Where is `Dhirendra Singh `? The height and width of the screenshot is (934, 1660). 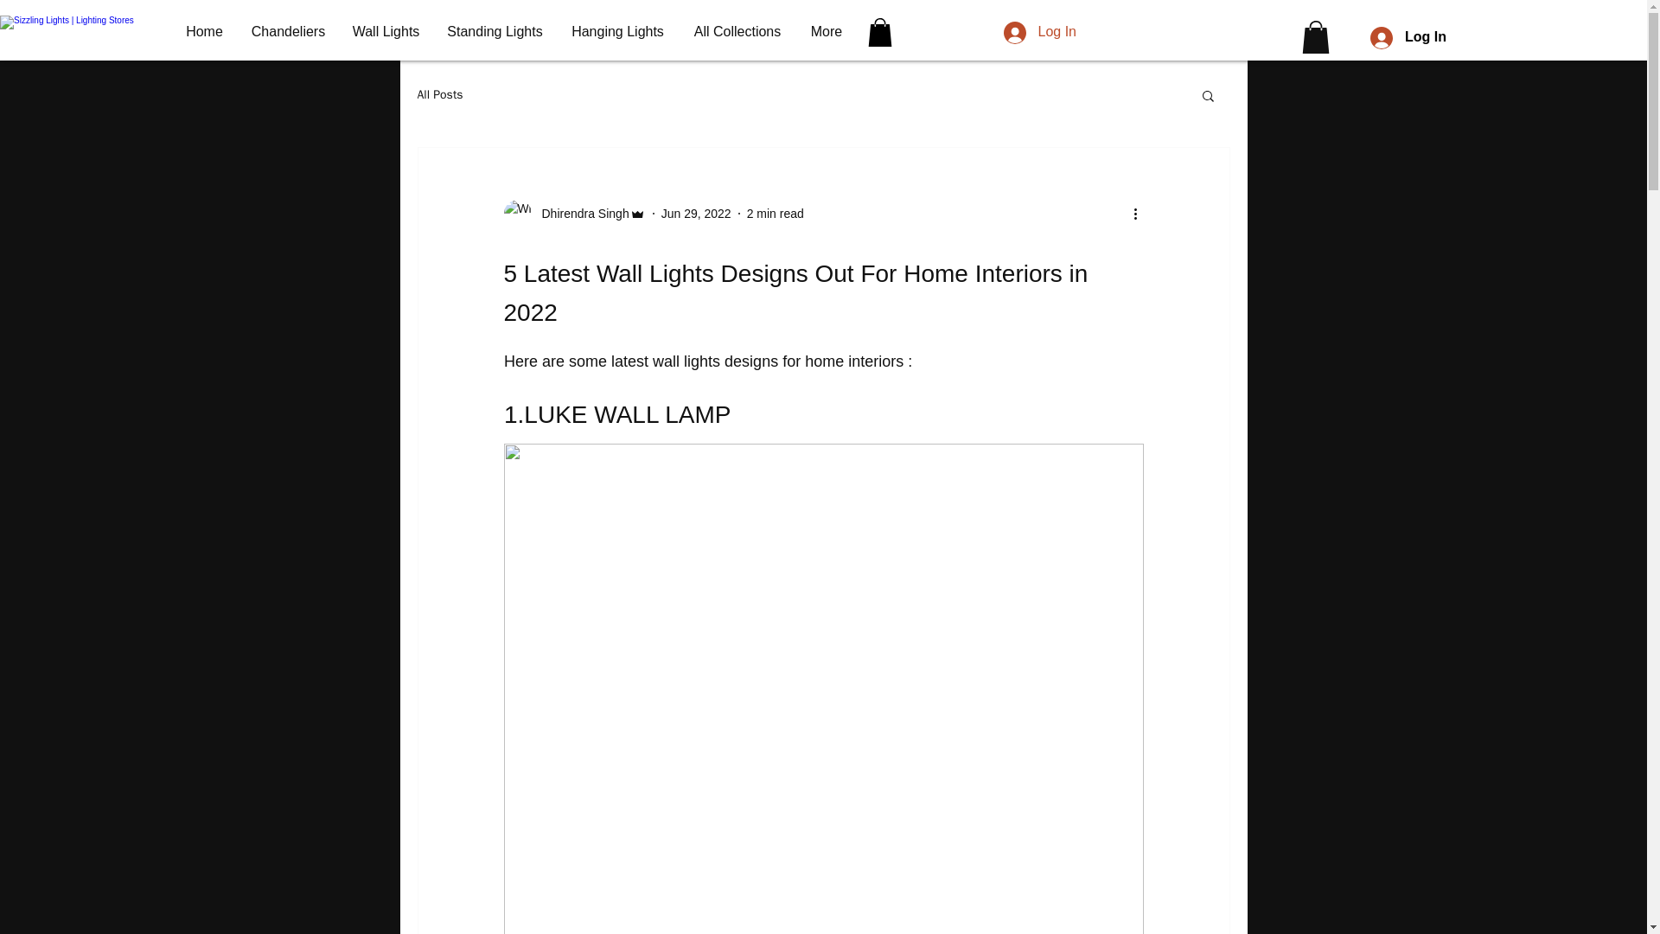
Dhirendra Singh  is located at coordinates (579, 214).